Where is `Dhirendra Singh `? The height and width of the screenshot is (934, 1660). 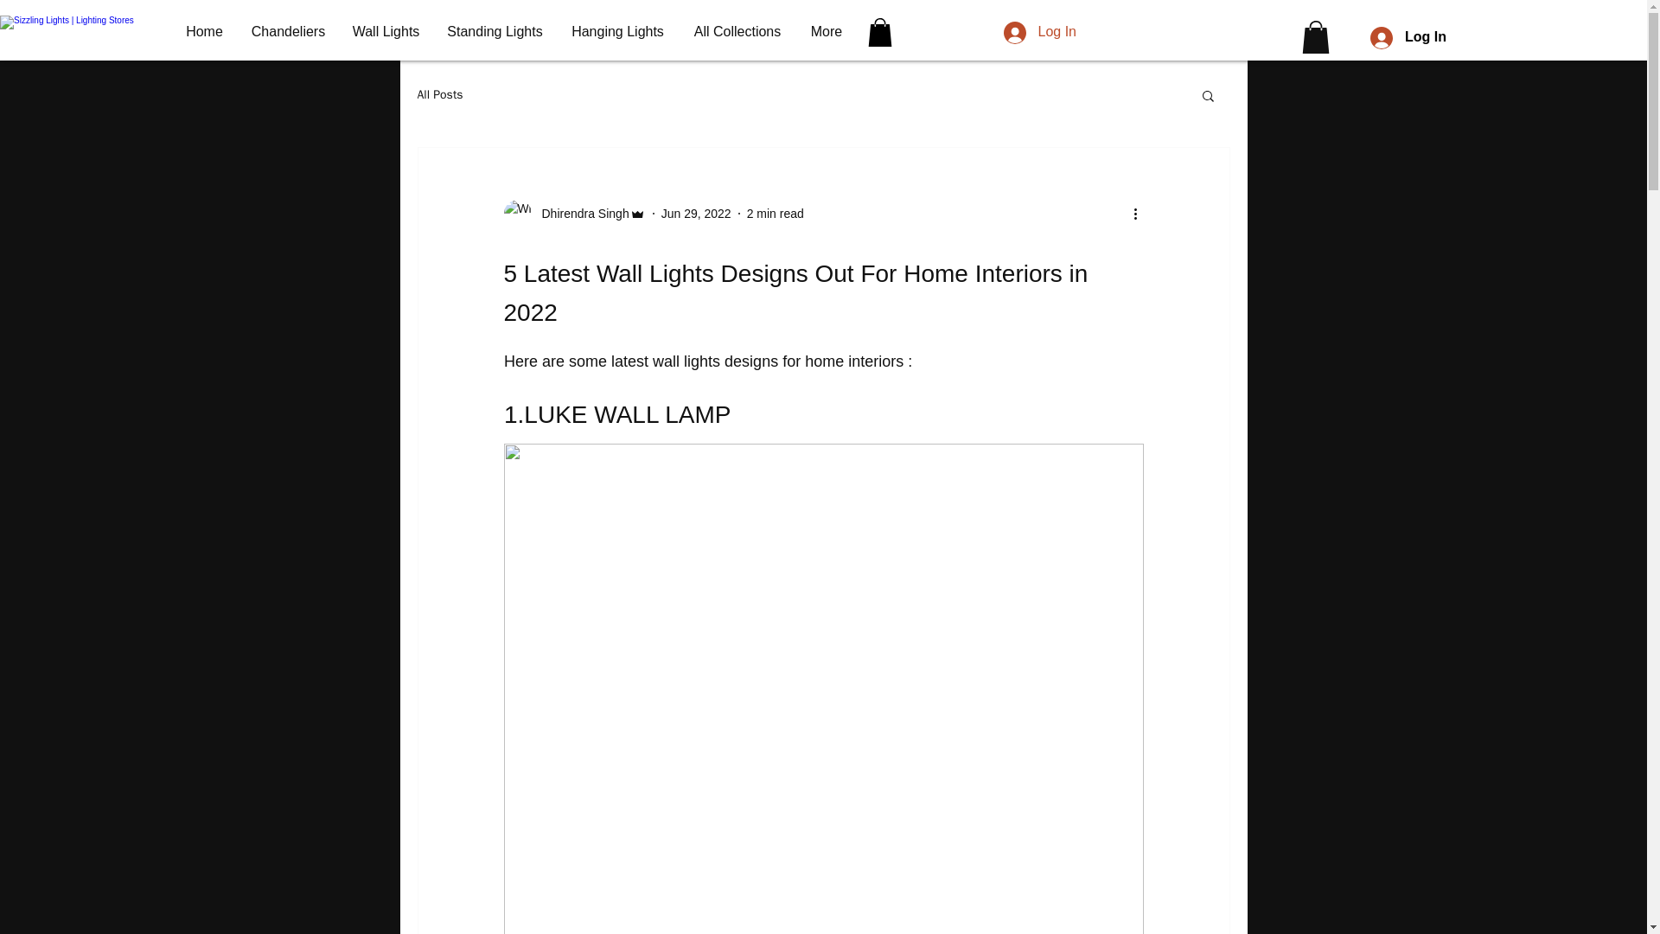
Dhirendra Singh  is located at coordinates (579, 214).